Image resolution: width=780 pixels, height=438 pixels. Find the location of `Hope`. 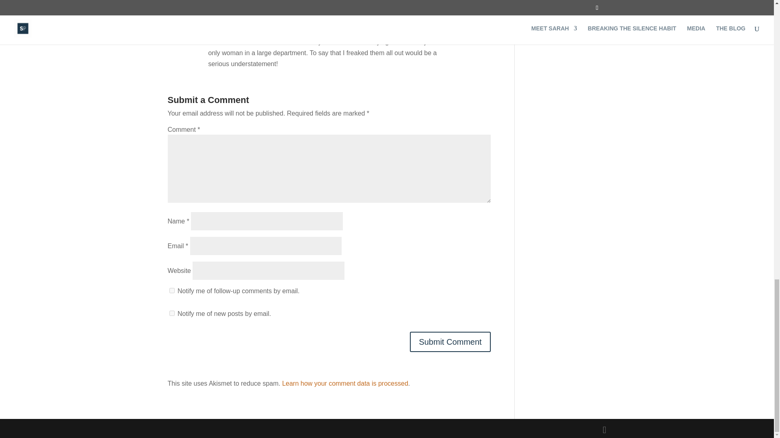

Hope is located at coordinates (216, 27).